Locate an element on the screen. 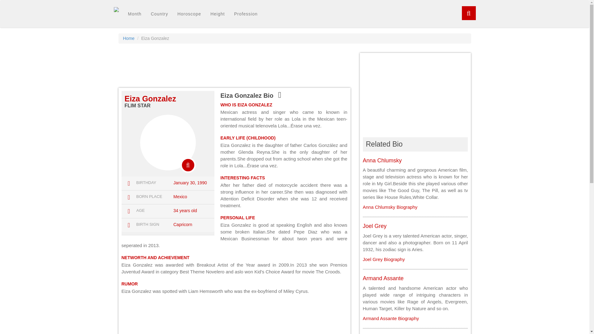 The image size is (594, 334). Anna Chlumsky Biography is located at coordinates (390, 207).